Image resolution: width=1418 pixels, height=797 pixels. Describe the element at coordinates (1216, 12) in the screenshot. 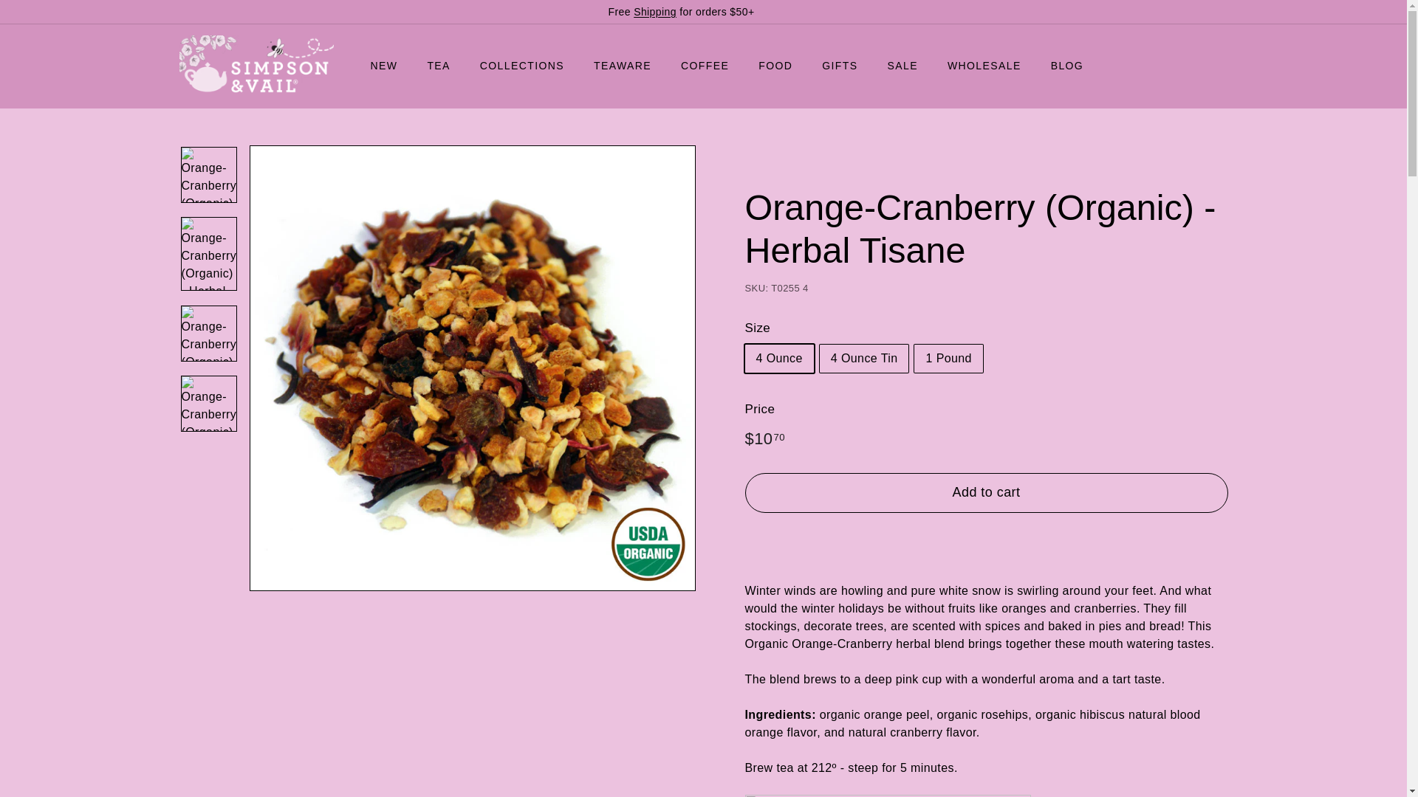

I see `Twitter` at that location.